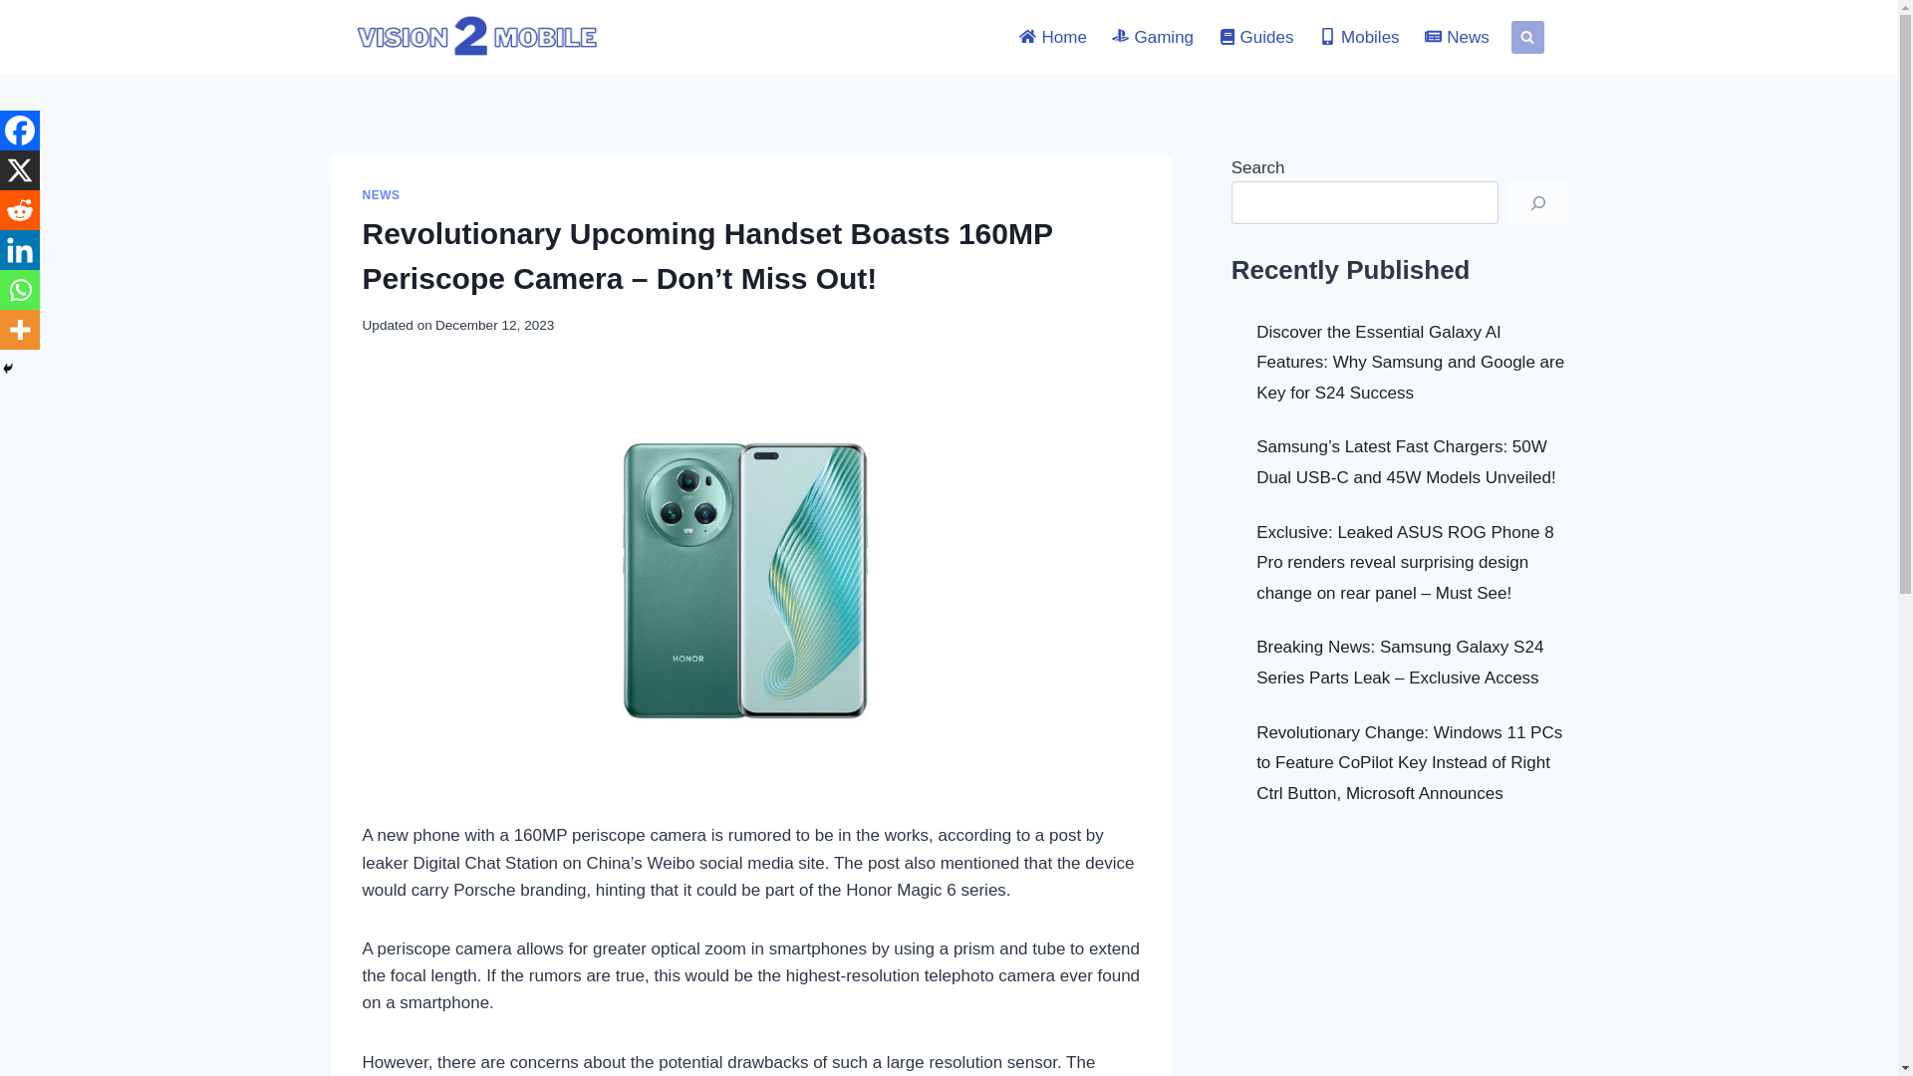 This screenshot has width=1913, height=1076. Describe the element at coordinates (20, 210) in the screenshot. I see `Reddit` at that location.